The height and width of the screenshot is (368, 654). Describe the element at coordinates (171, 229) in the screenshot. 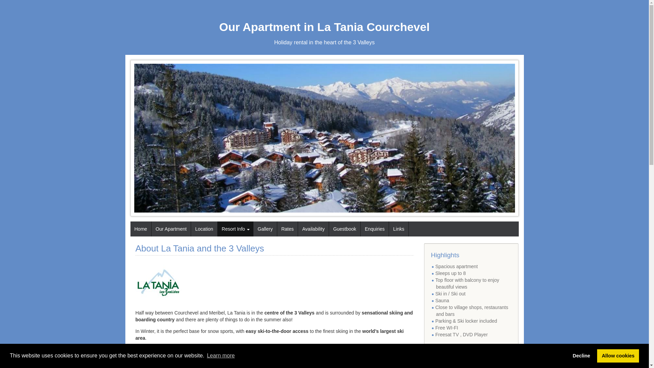

I see `Our Apartment` at that location.